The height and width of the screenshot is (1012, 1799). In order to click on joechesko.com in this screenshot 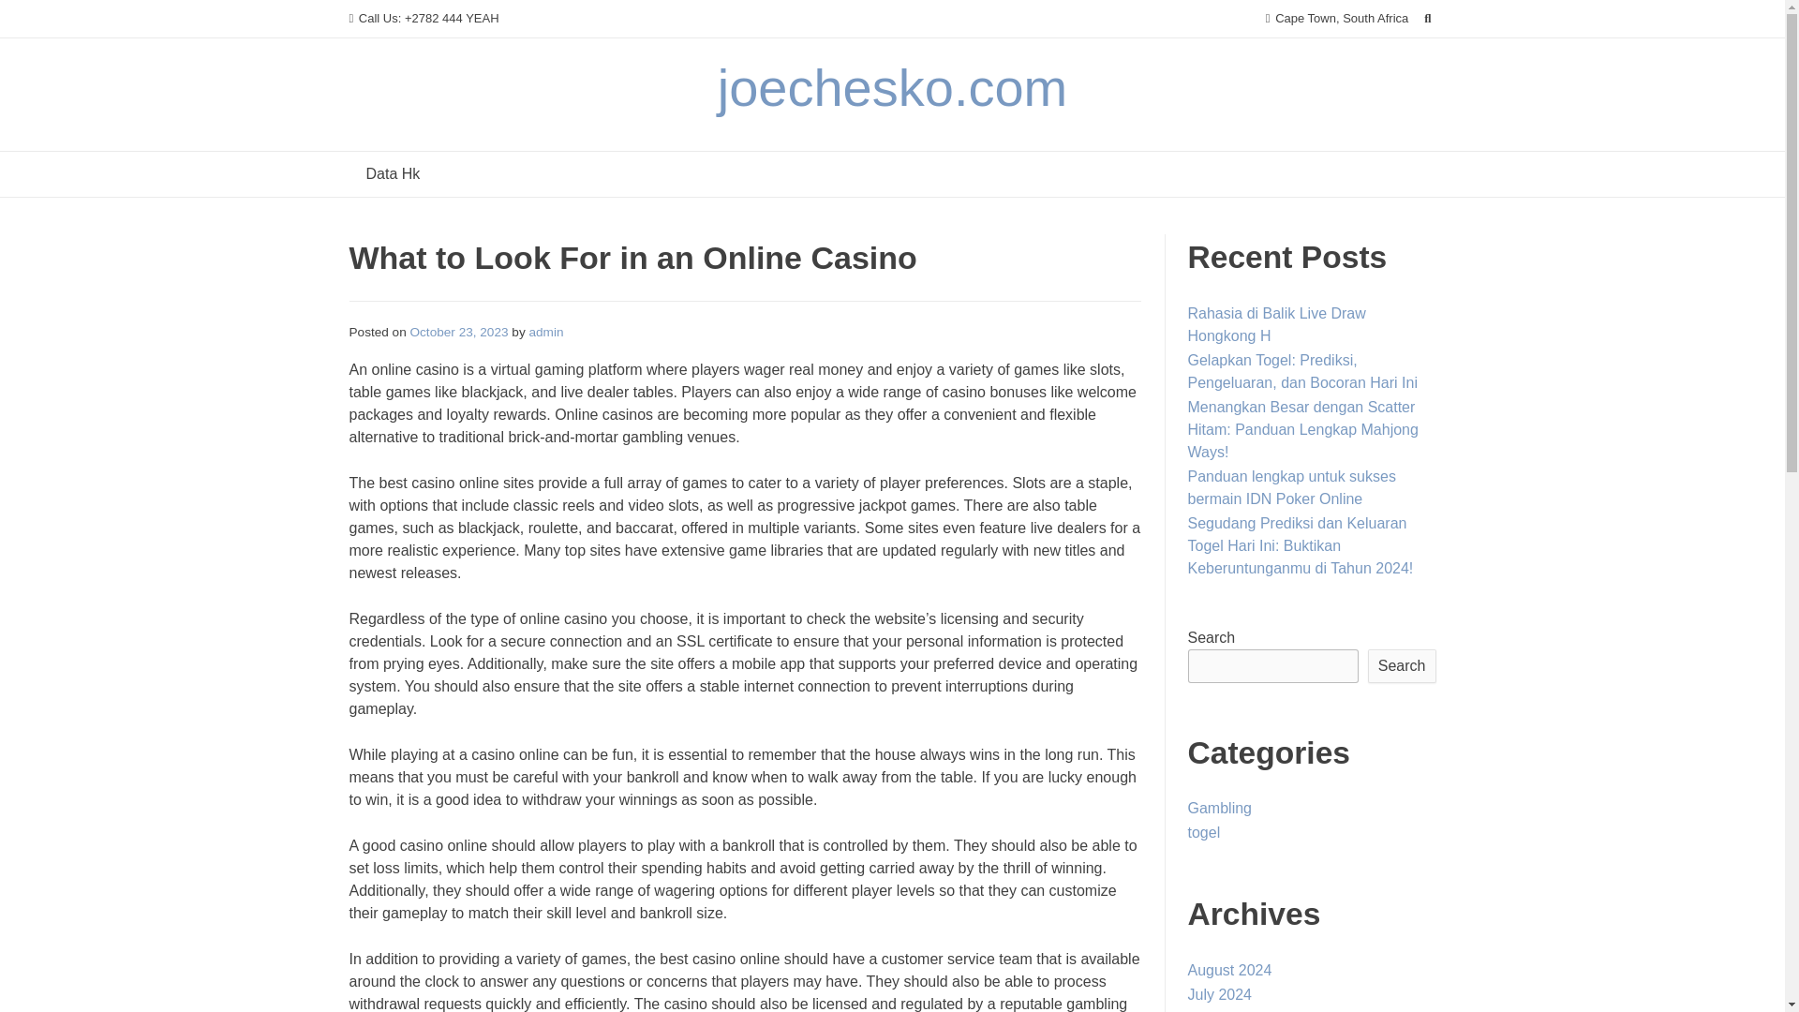, I will do `click(893, 87)`.